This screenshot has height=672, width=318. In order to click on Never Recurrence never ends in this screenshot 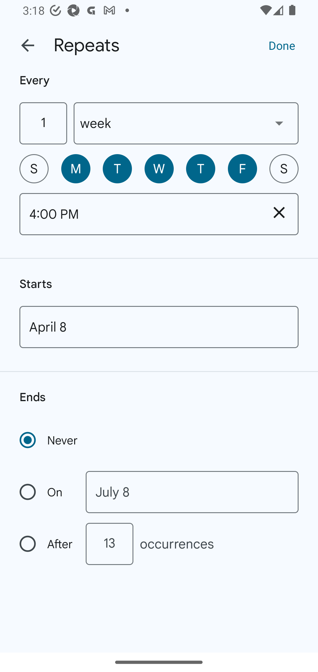, I will do `click(49, 440)`.